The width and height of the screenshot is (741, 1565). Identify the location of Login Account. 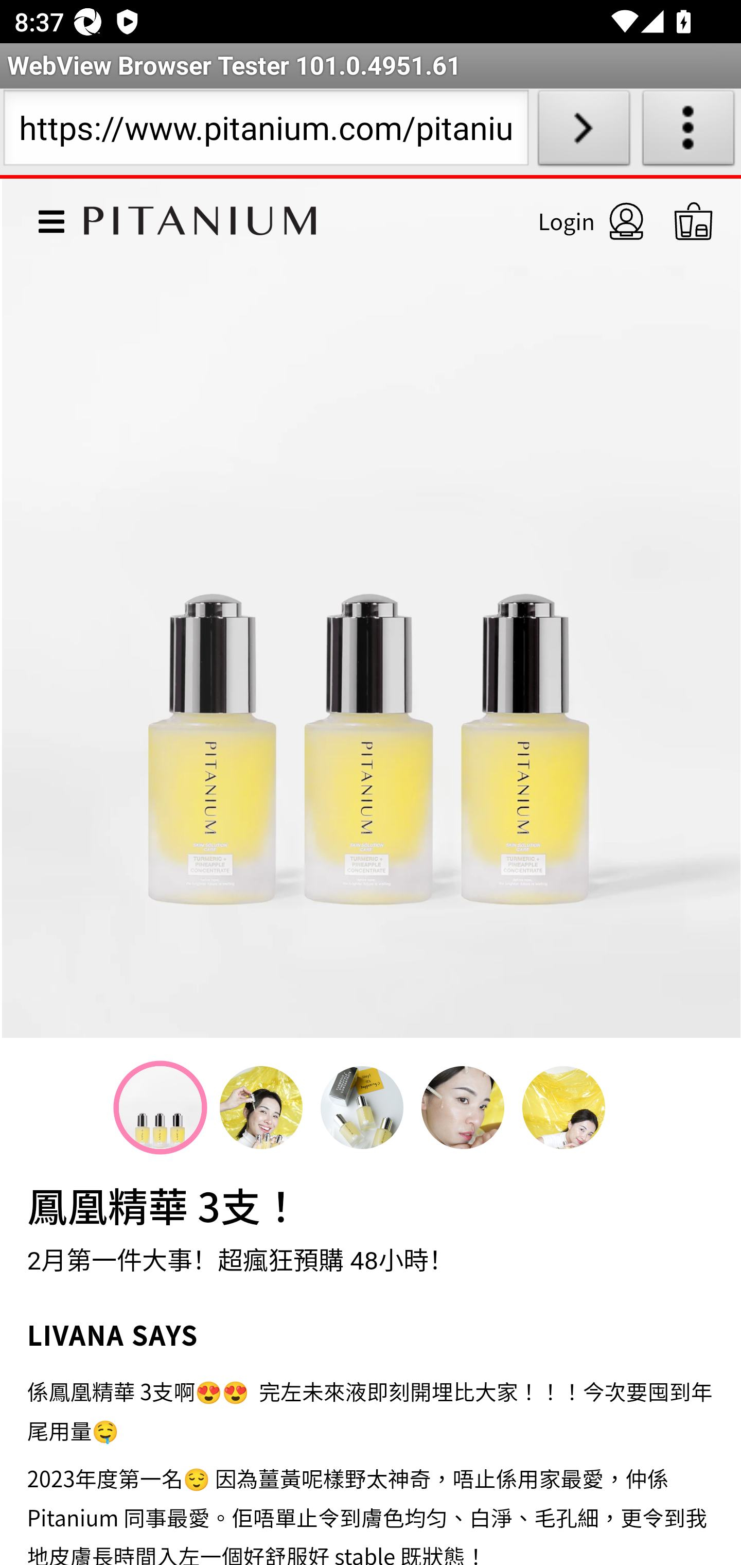
(573, 220).